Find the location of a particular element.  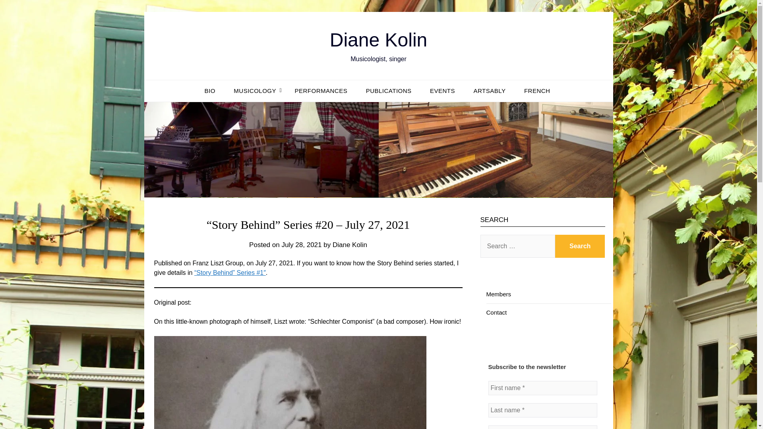

Search is located at coordinates (580, 246).